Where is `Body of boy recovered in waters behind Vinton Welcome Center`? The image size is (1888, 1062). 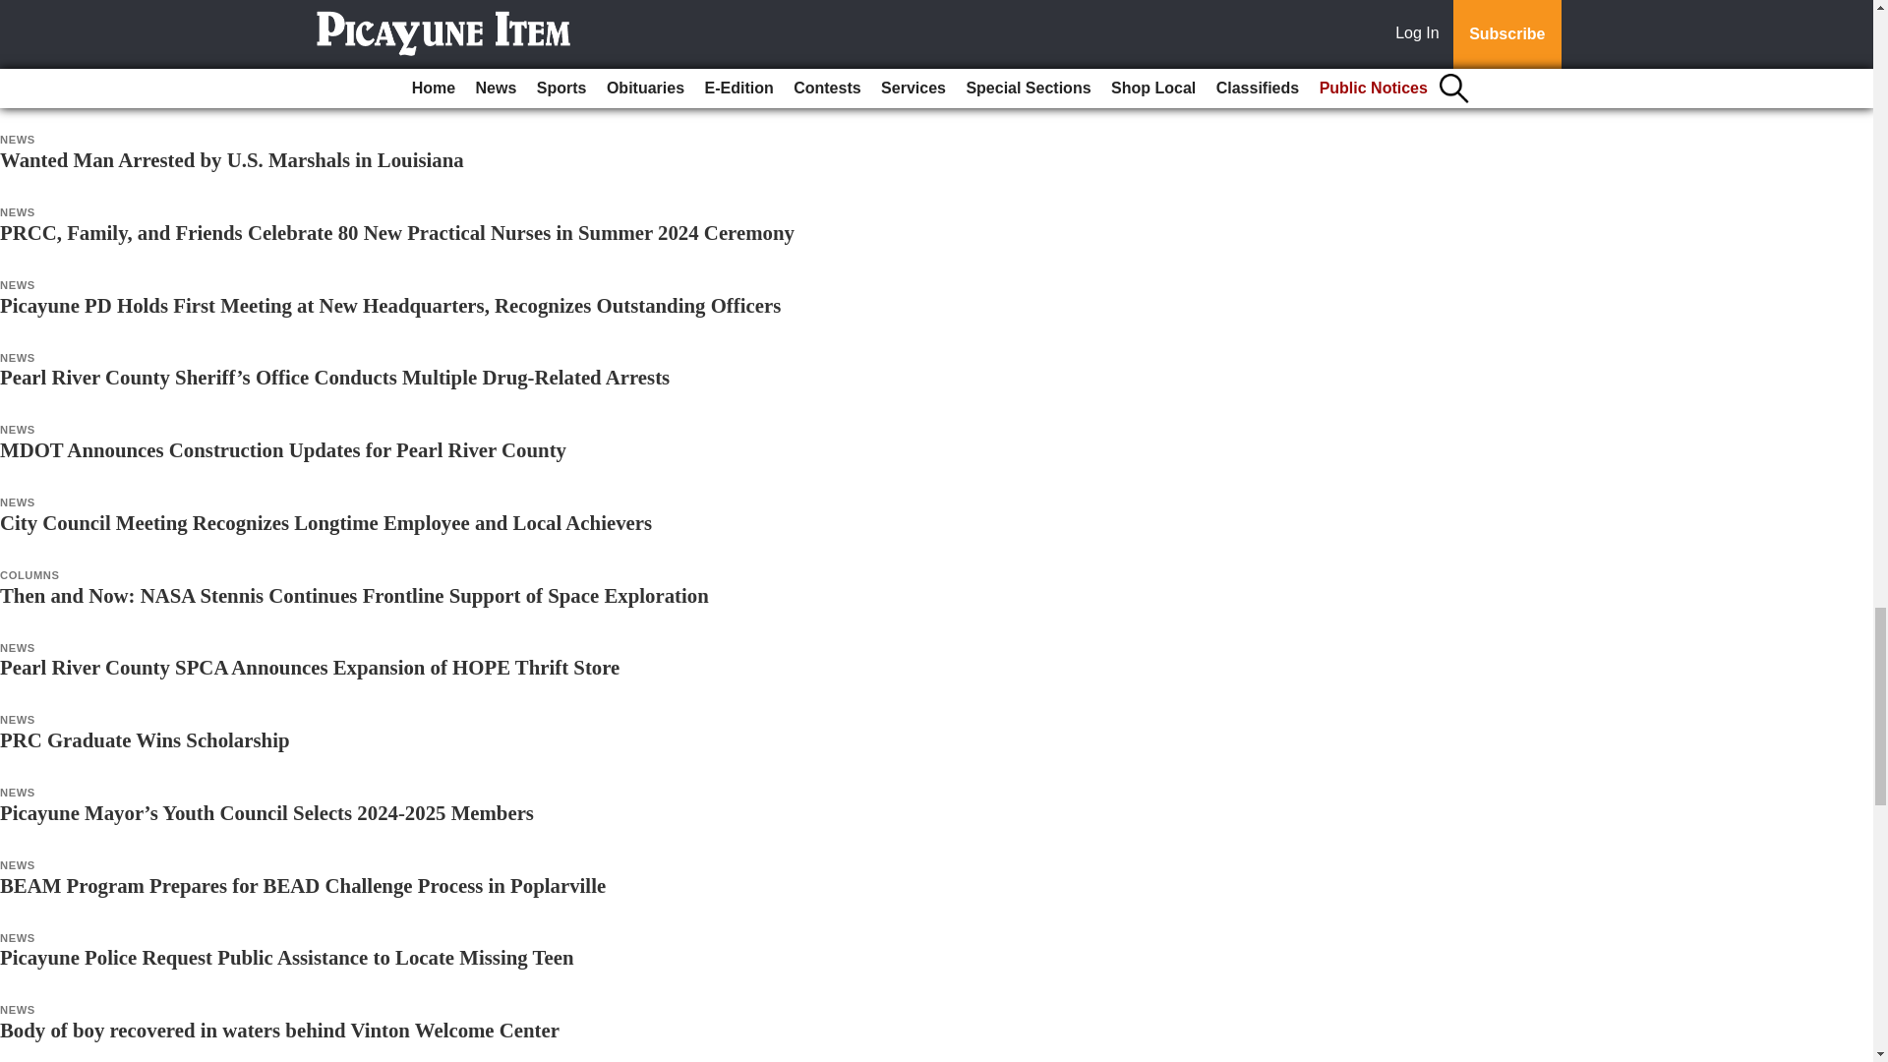
Body of boy recovered in waters behind Vinton Welcome Center is located at coordinates (279, 1030).